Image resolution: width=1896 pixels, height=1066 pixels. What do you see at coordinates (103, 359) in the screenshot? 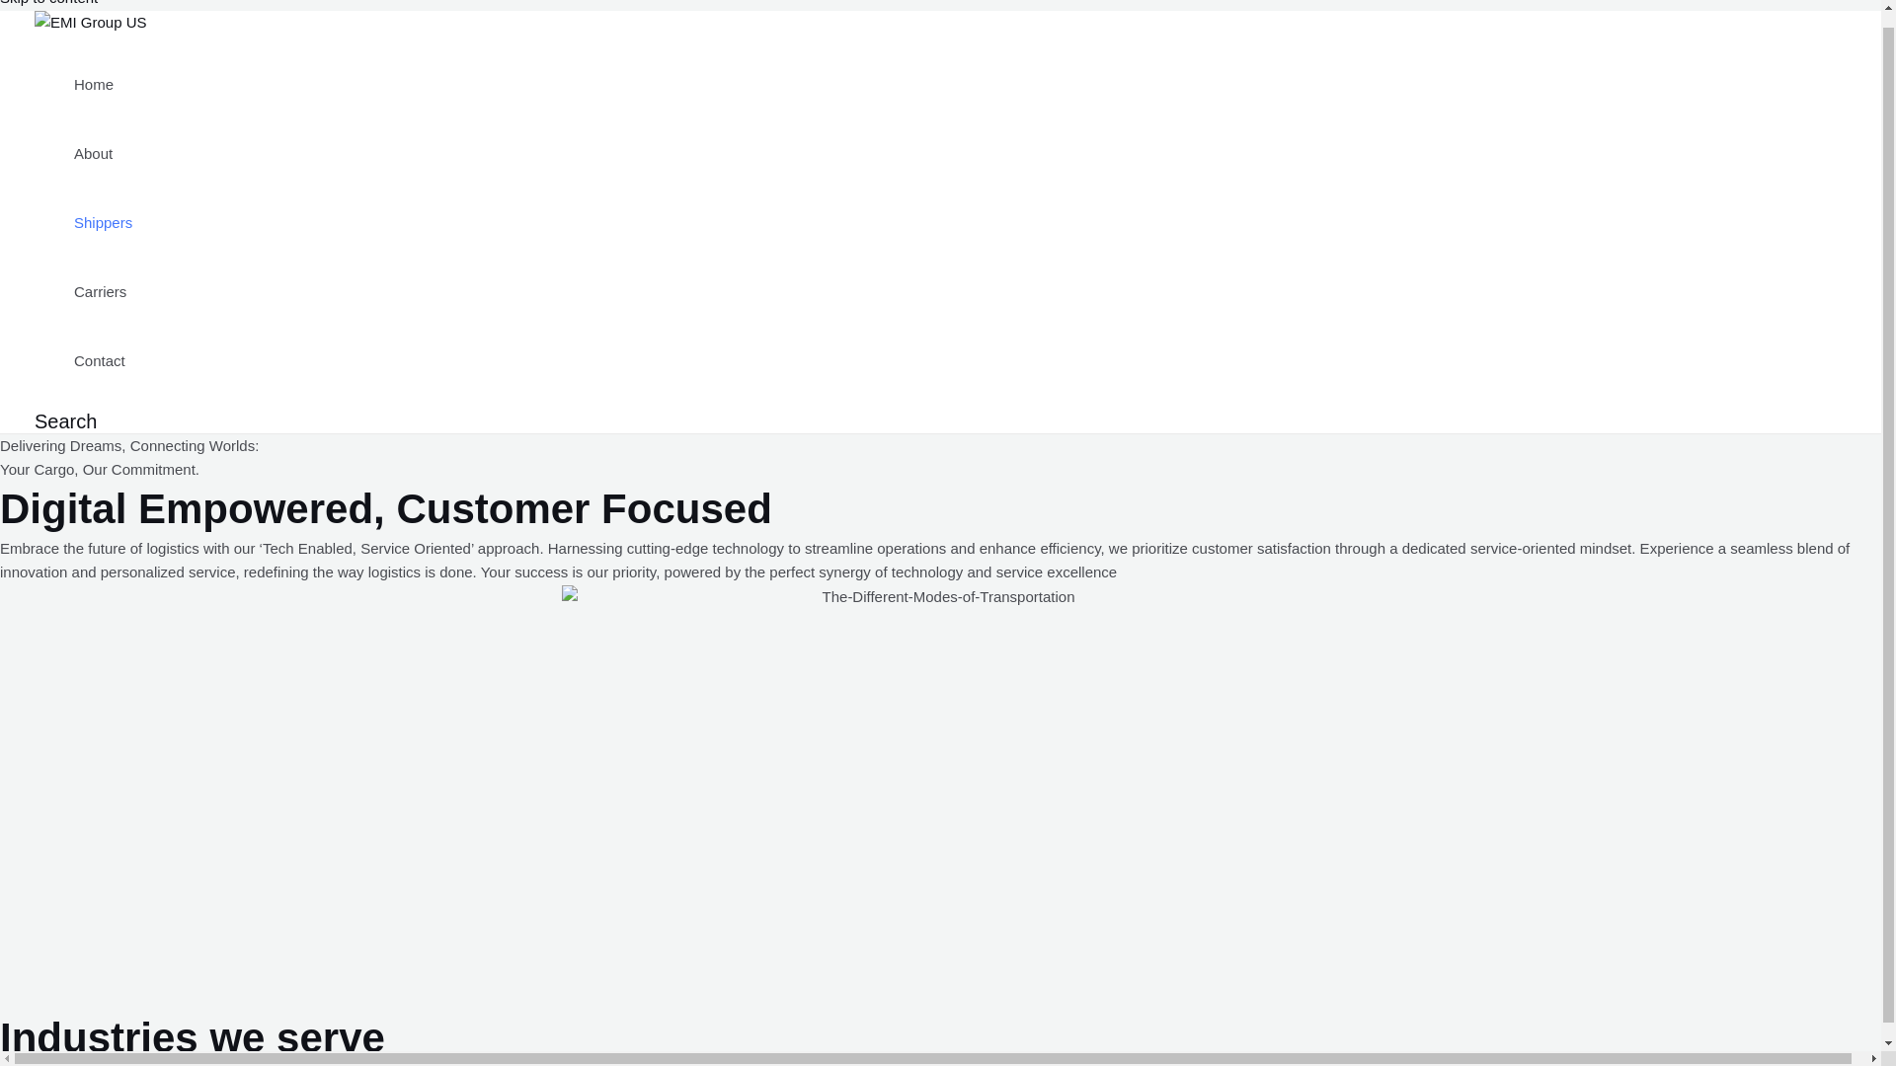
I see `Contact` at bounding box center [103, 359].